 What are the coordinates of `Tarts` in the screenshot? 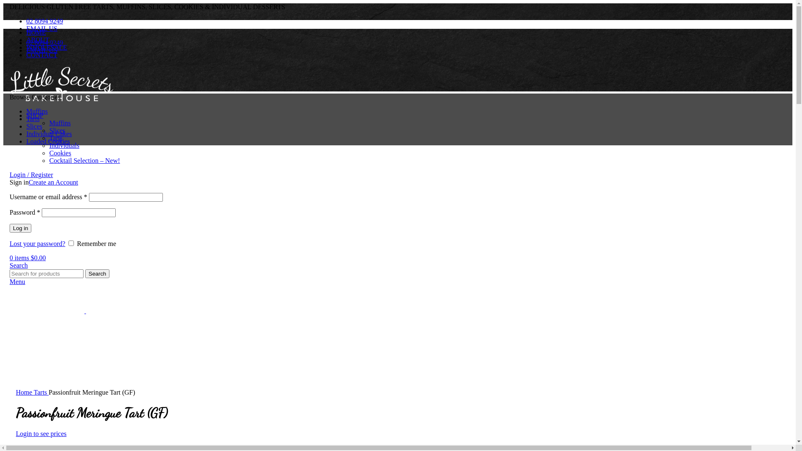 It's located at (33, 119).